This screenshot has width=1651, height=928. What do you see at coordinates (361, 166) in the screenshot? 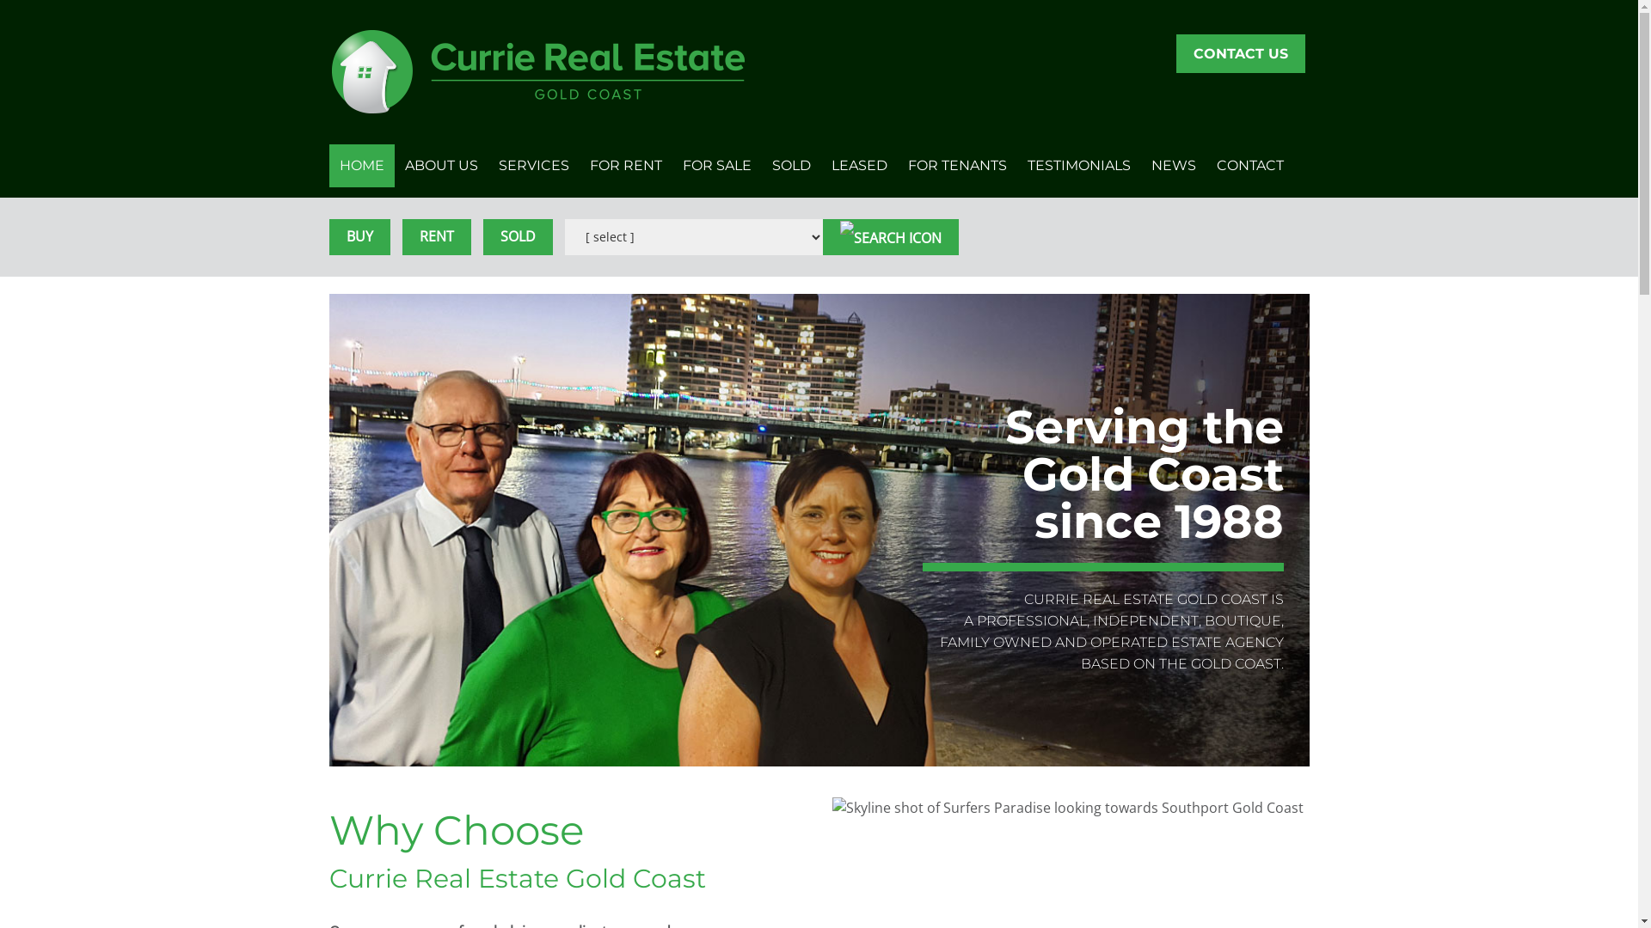
I see `HOME` at bounding box center [361, 166].